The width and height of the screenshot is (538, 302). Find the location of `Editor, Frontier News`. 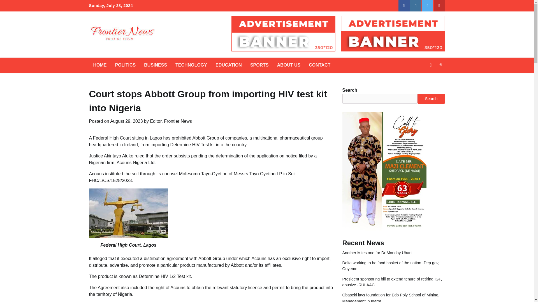

Editor, Frontier News is located at coordinates (171, 121).